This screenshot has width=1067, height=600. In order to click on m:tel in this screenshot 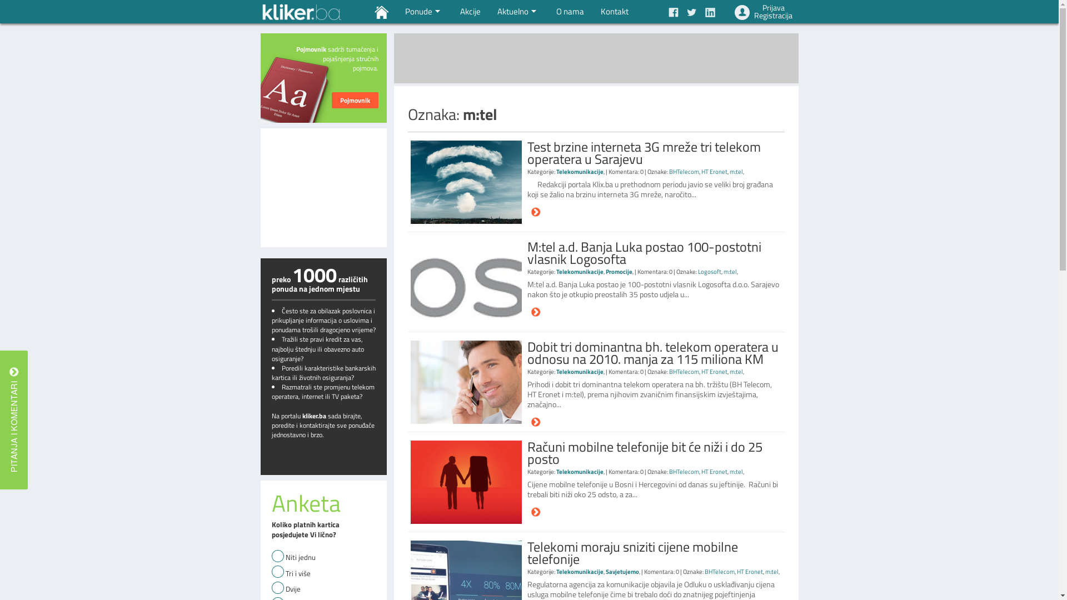, I will do `click(730, 272)`.